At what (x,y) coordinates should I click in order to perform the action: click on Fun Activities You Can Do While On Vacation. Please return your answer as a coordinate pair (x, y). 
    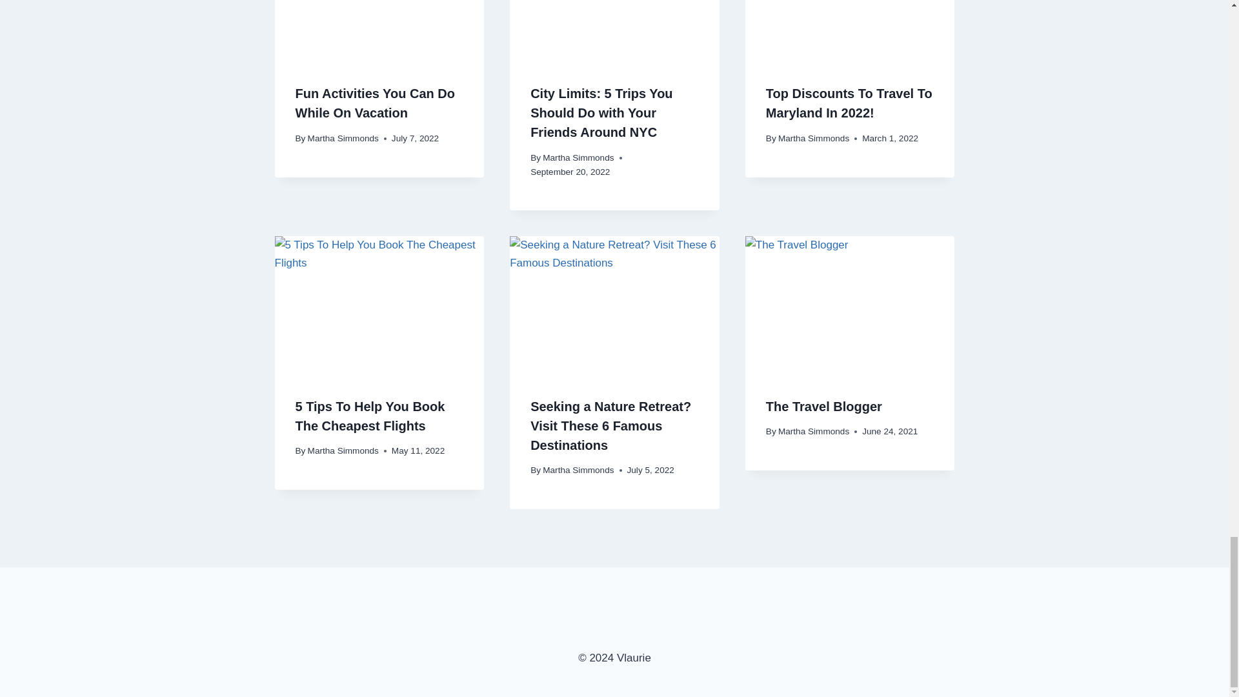
    Looking at the image, I should click on (375, 103).